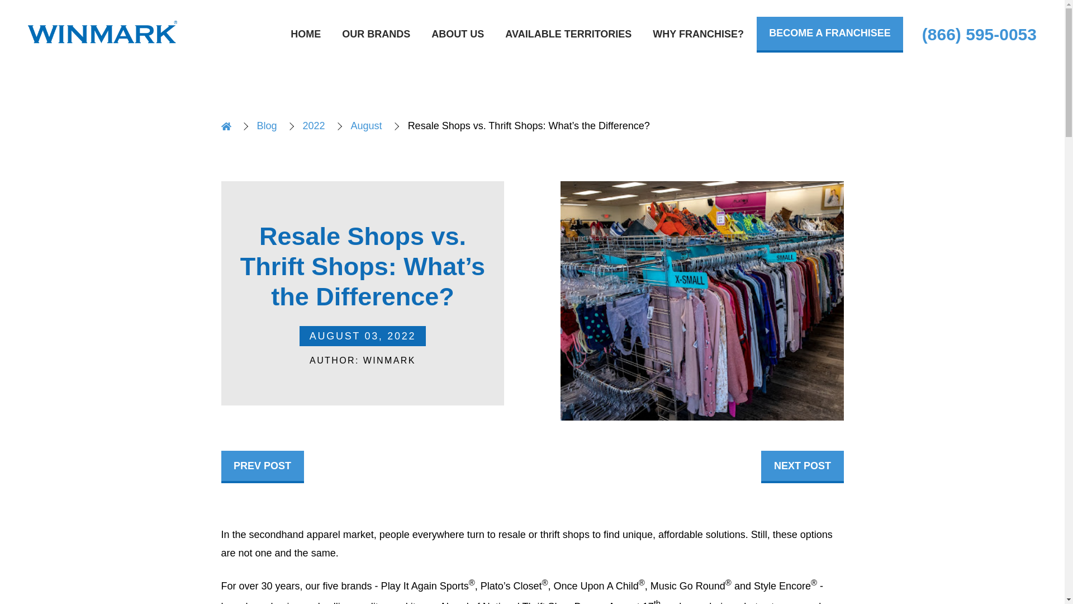 The height and width of the screenshot is (604, 1073). Describe the element at coordinates (697, 35) in the screenshot. I see `WHY FRANCHISE?` at that location.